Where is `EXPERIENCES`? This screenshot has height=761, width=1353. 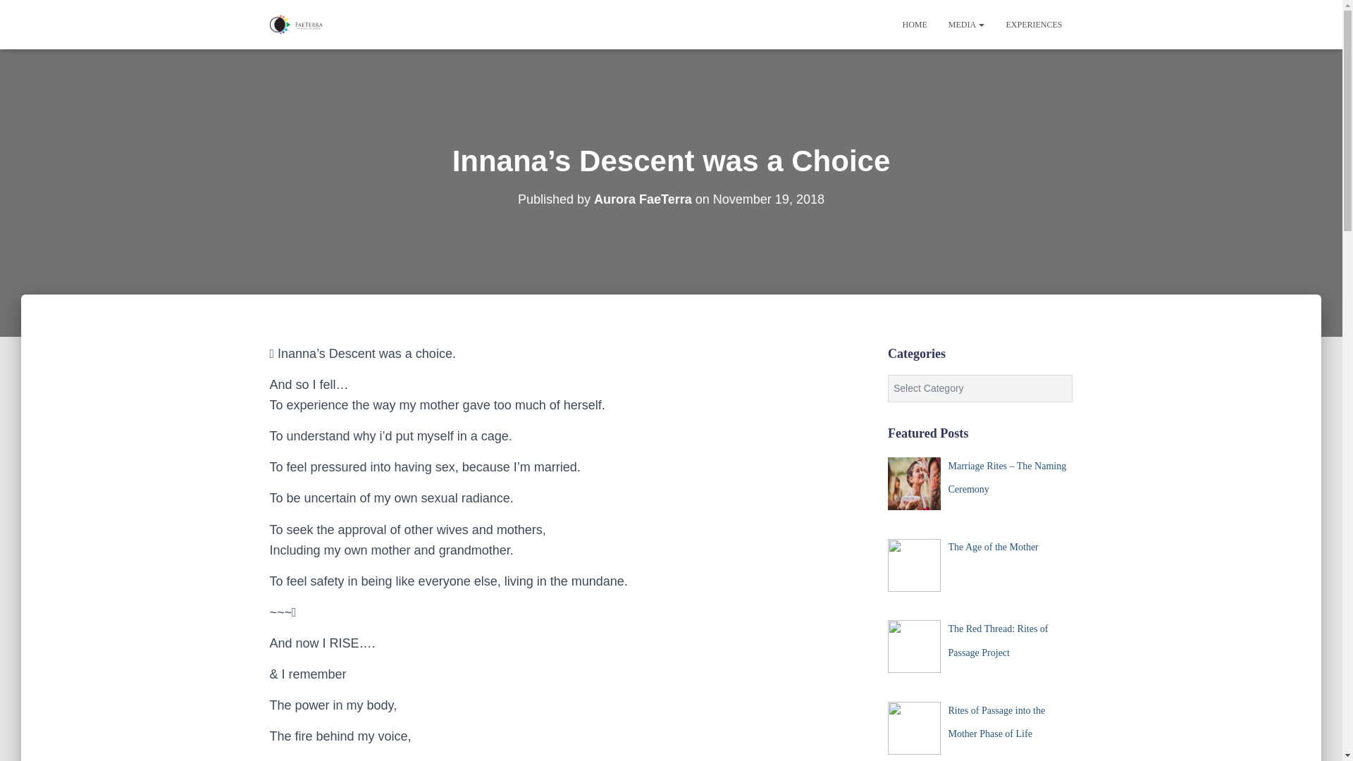
EXPERIENCES is located at coordinates (1033, 24).